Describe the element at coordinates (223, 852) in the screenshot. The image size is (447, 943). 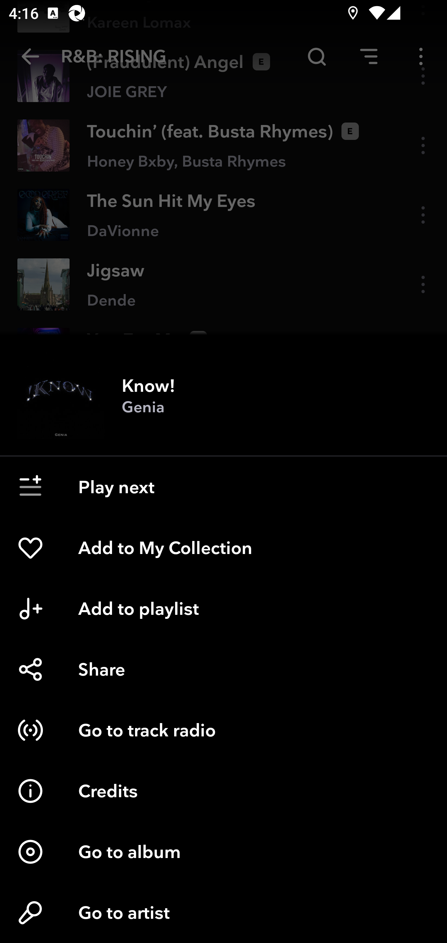
I see `Go to album` at that location.